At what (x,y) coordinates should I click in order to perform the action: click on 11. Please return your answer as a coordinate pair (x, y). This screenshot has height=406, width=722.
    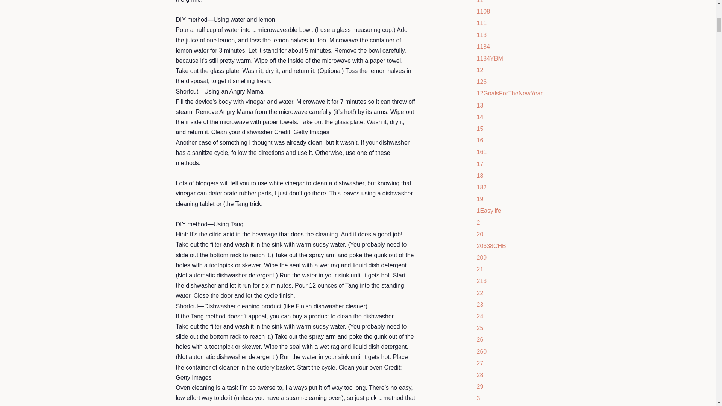
    Looking at the image, I should click on (480, 2).